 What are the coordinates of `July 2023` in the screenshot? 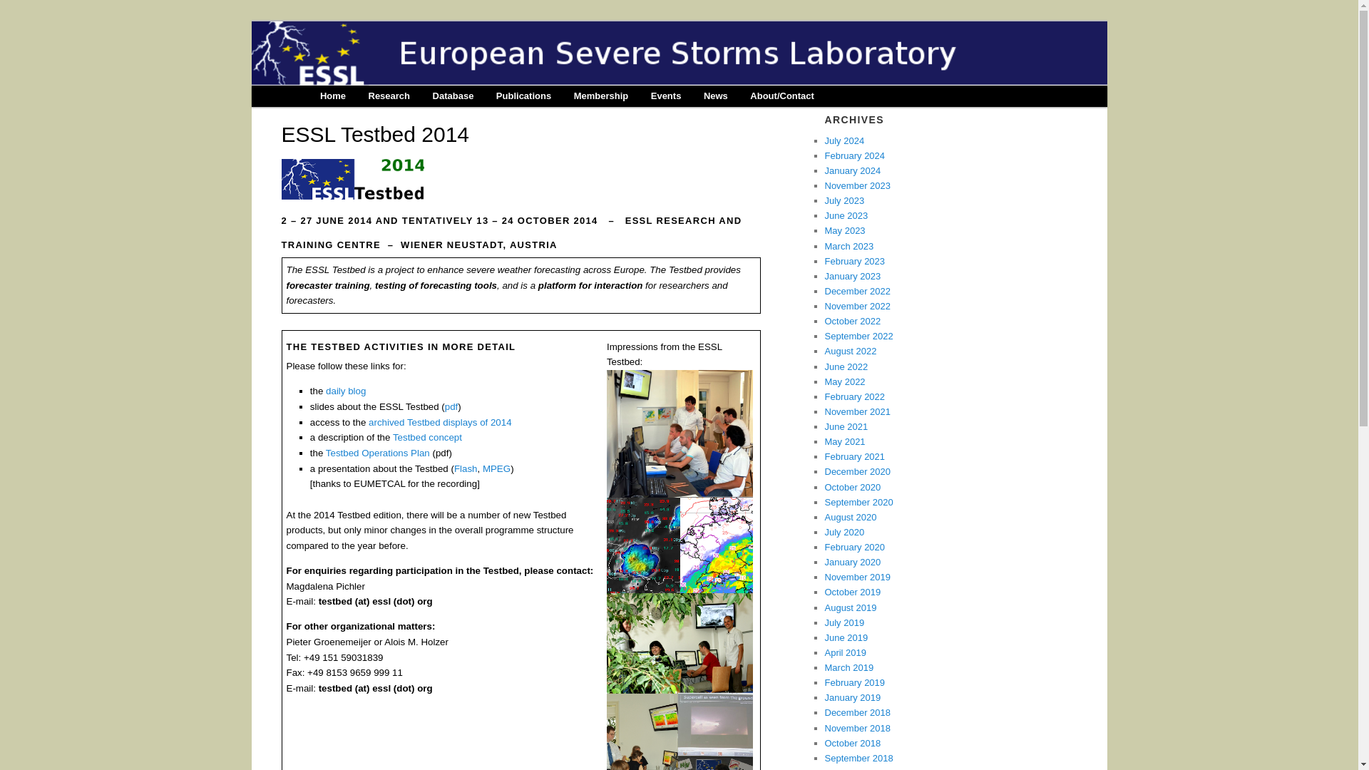 It's located at (844, 201).